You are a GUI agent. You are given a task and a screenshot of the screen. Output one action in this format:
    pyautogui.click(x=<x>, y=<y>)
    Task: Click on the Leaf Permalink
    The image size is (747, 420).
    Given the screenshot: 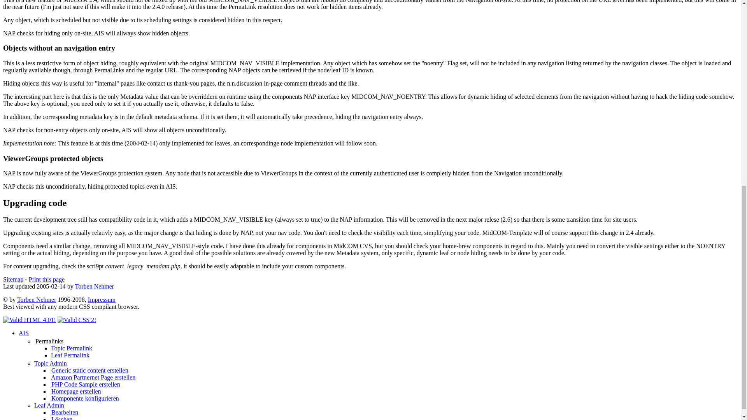 What is the action you would take?
    pyautogui.click(x=70, y=355)
    